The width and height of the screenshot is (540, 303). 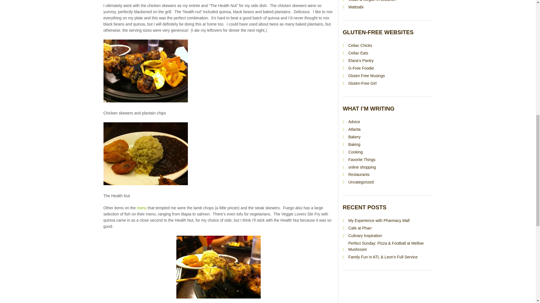 What do you see at coordinates (356, 7) in the screenshot?
I see `Wattsabi` at bounding box center [356, 7].